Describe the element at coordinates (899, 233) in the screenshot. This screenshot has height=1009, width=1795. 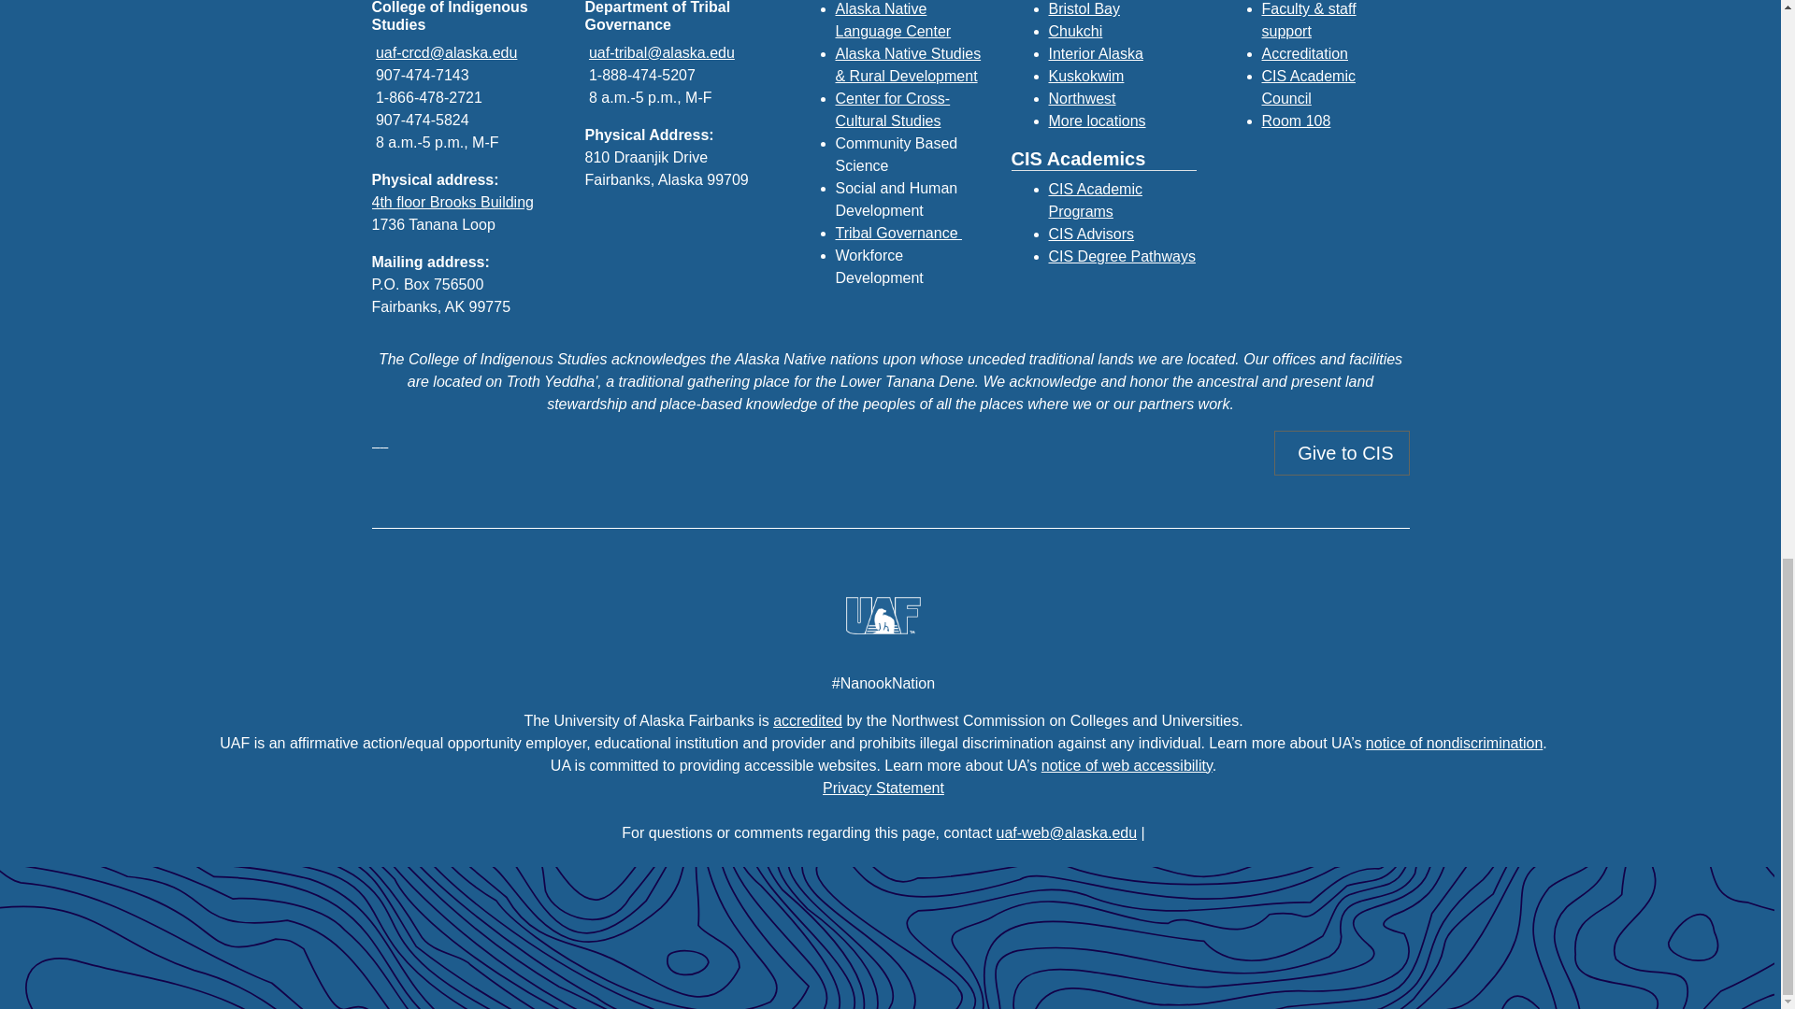
I see `Tribal Governance ` at that location.